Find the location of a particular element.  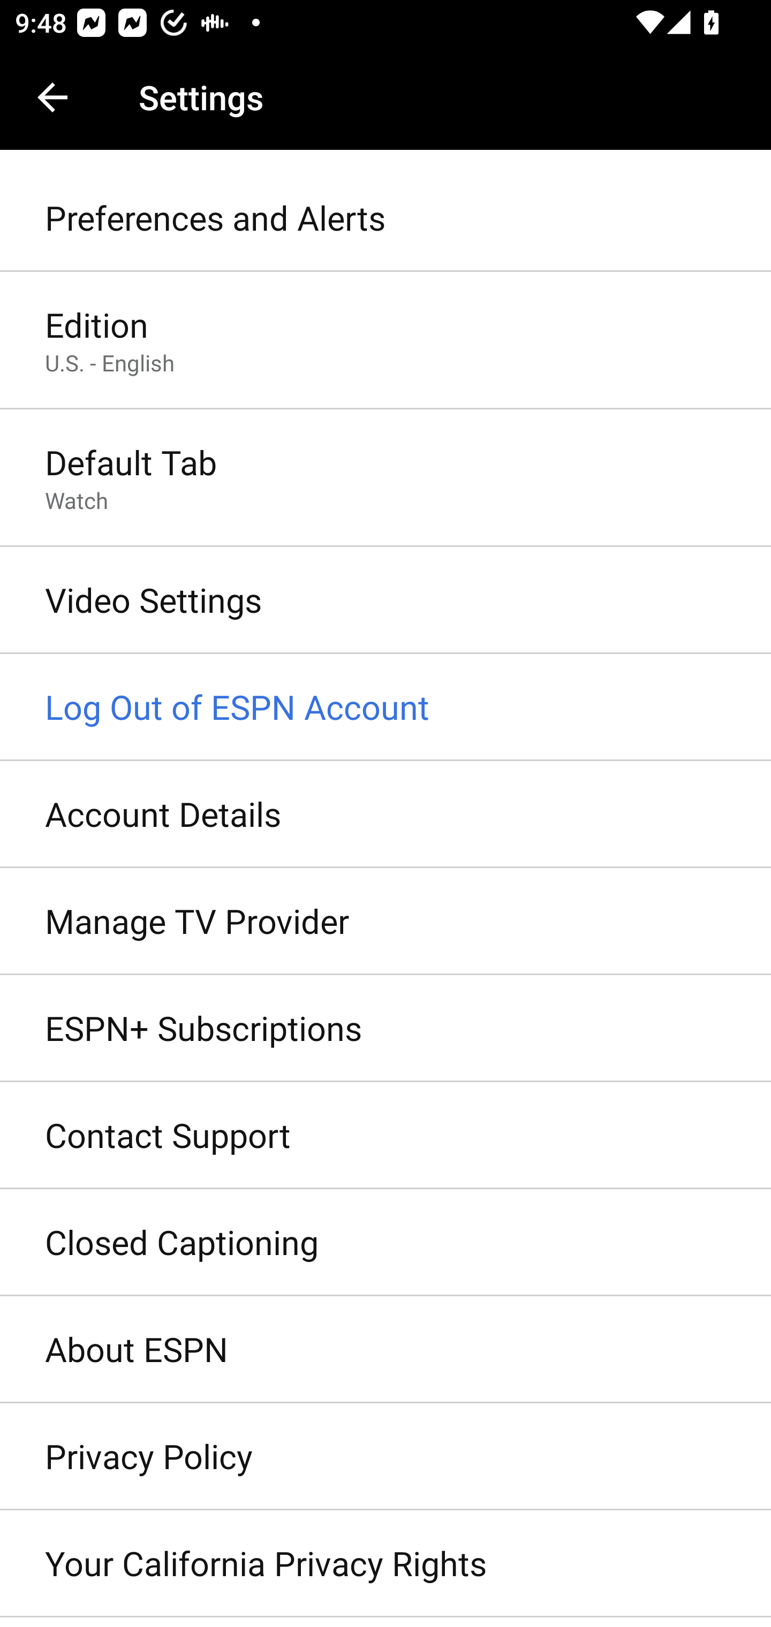

Your California Privacy Rights is located at coordinates (385, 1563).